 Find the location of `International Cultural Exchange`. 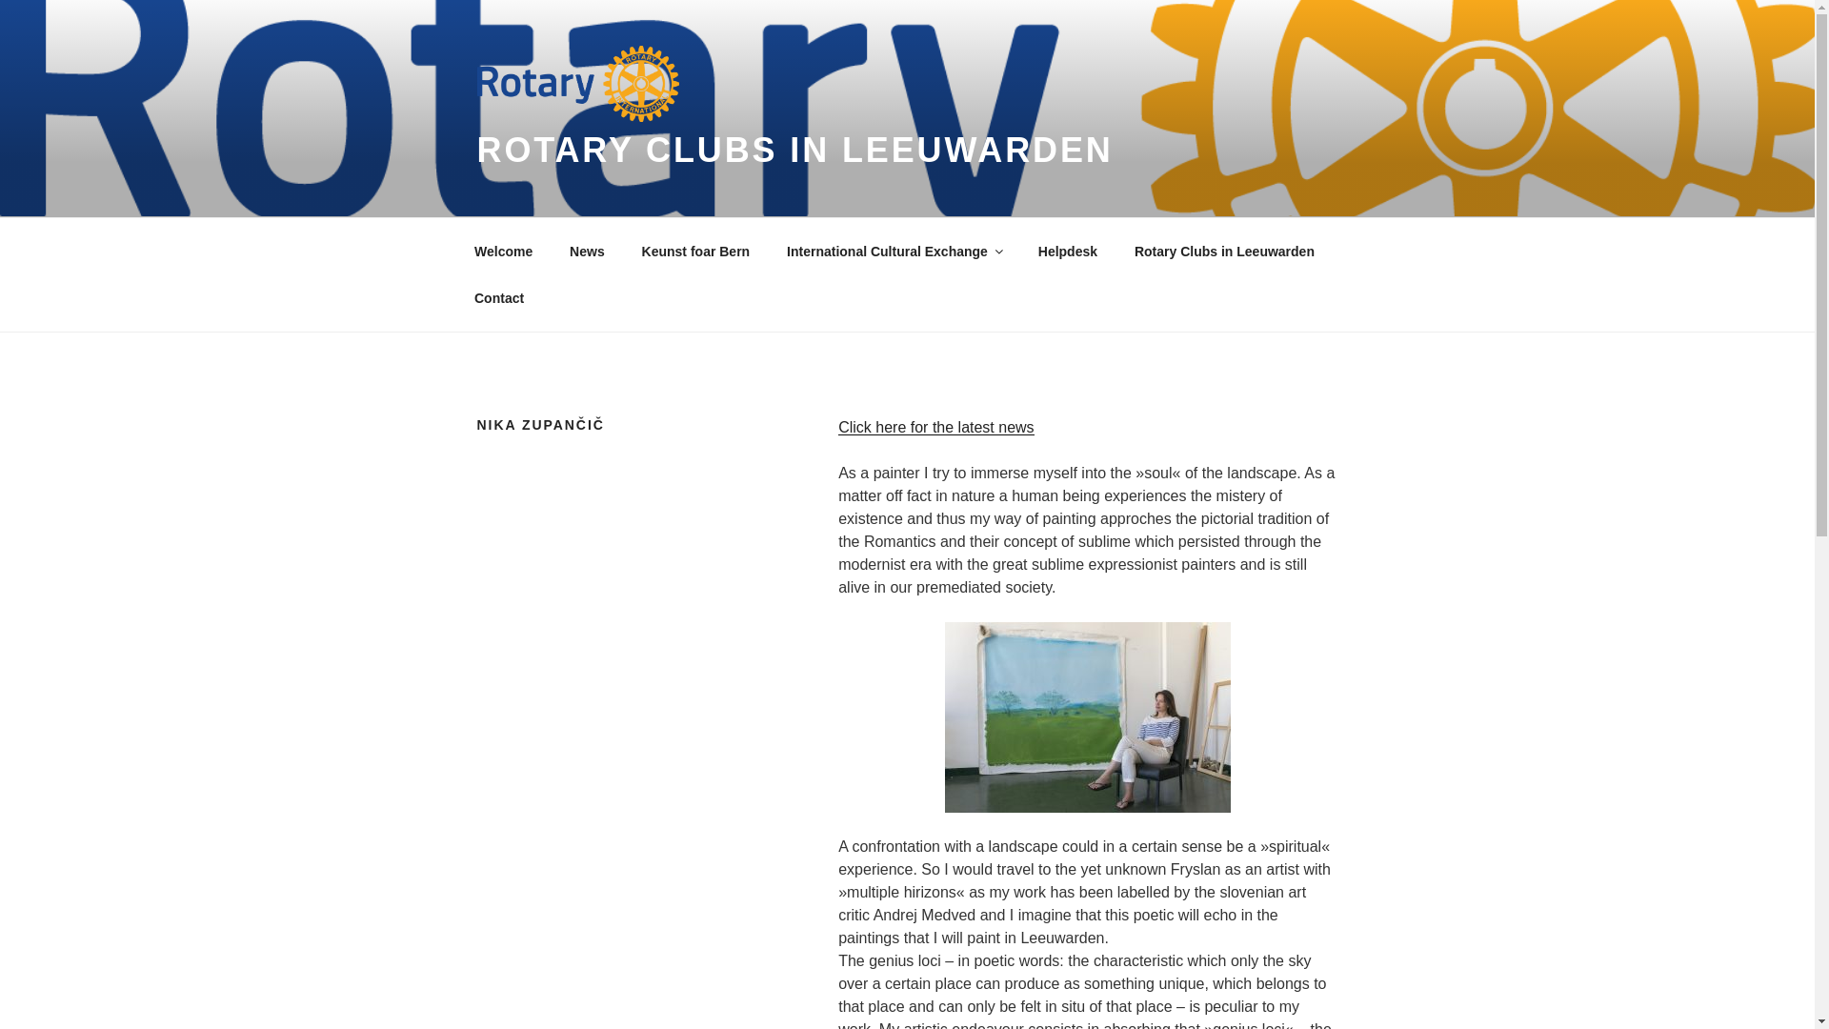

International Cultural Exchange is located at coordinates (894, 252).